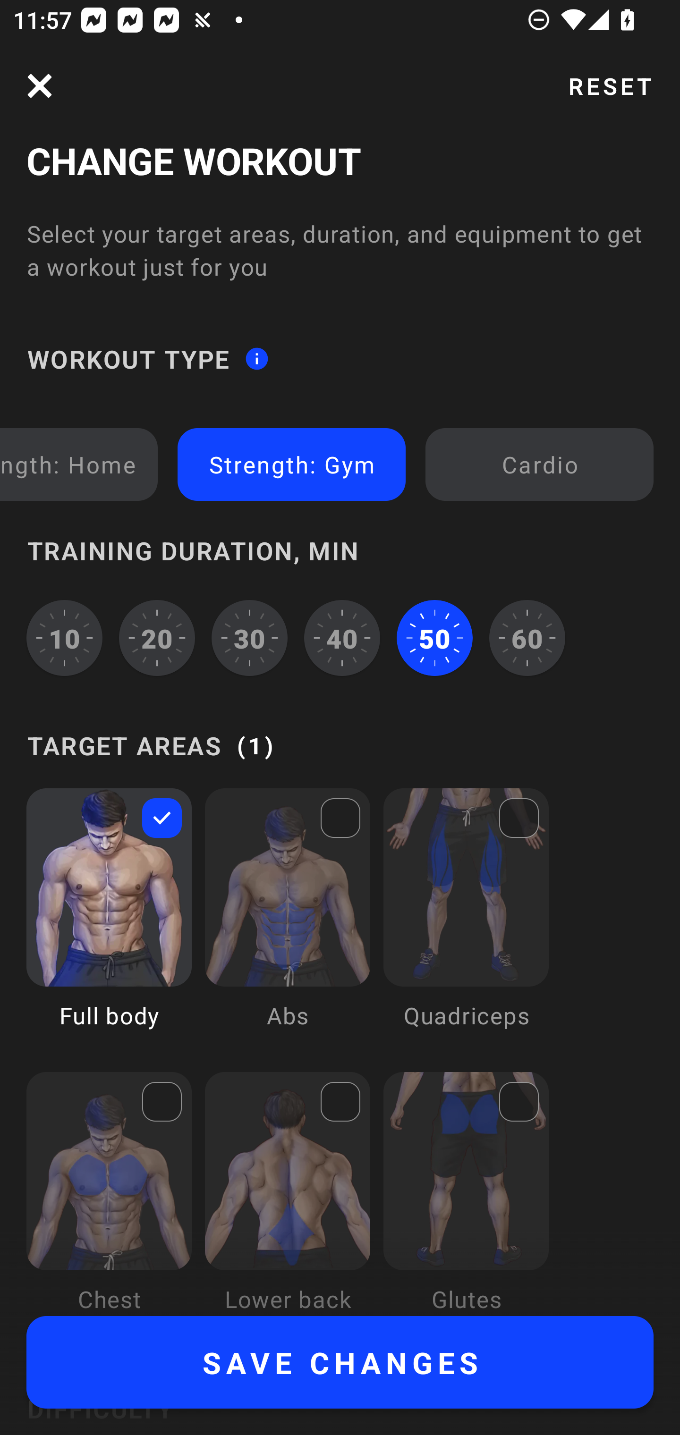  I want to click on 50, so click(434, 637).